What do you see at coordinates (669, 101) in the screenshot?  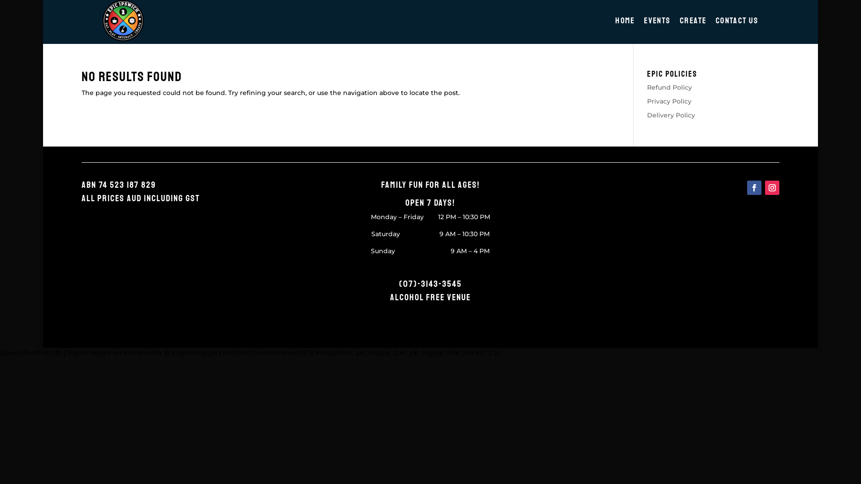 I see `Privacy Policy` at bounding box center [669, 101].